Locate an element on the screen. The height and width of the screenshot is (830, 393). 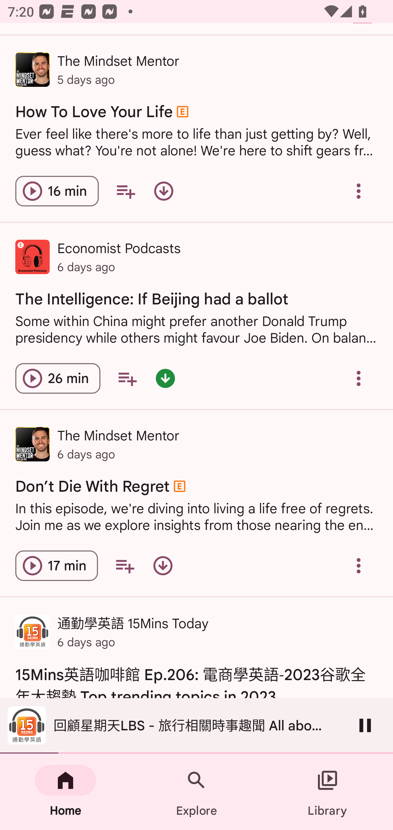
Overflow menu is located at coordinates (359, 191).